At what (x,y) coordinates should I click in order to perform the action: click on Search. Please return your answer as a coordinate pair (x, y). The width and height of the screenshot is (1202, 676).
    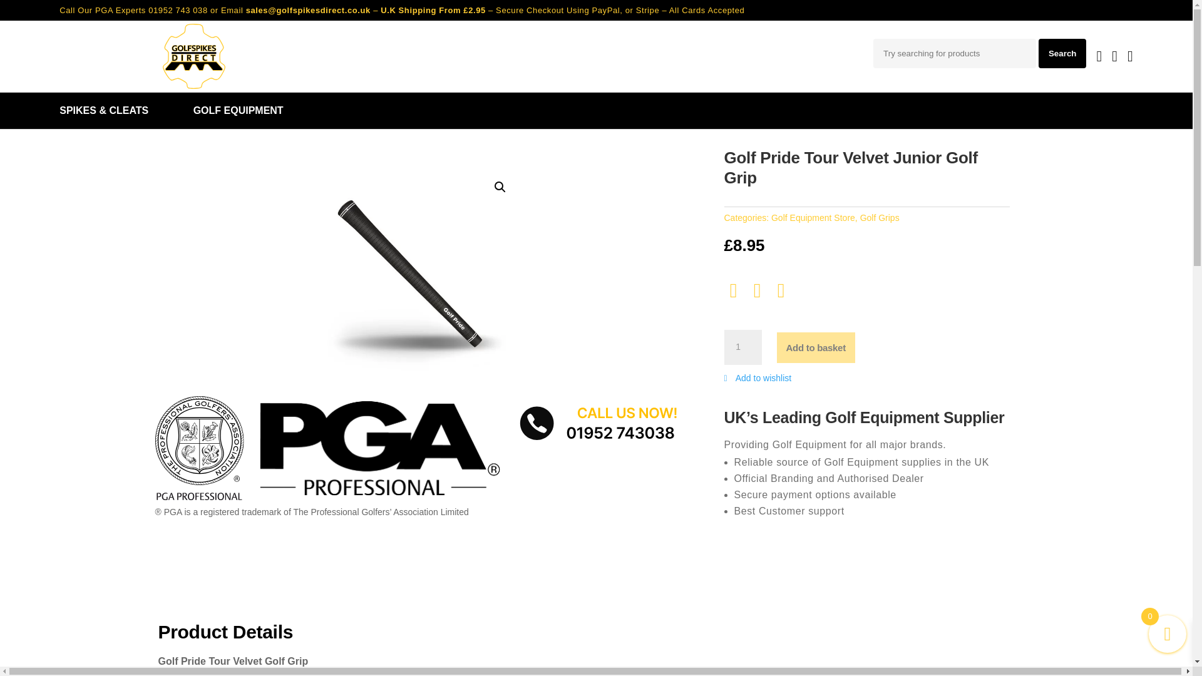
    Looking at the image, I should click on (1062, 53).